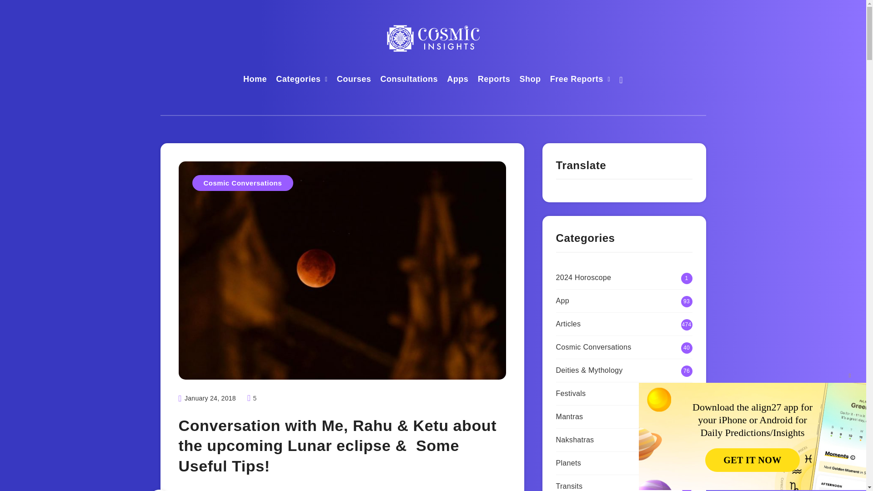 Image resolution: width=873 pixels, height=491 pixels. What do you see at coordinates (457, 80) in the screenshot?
I see `Apps` at bounding box center [457, 80].